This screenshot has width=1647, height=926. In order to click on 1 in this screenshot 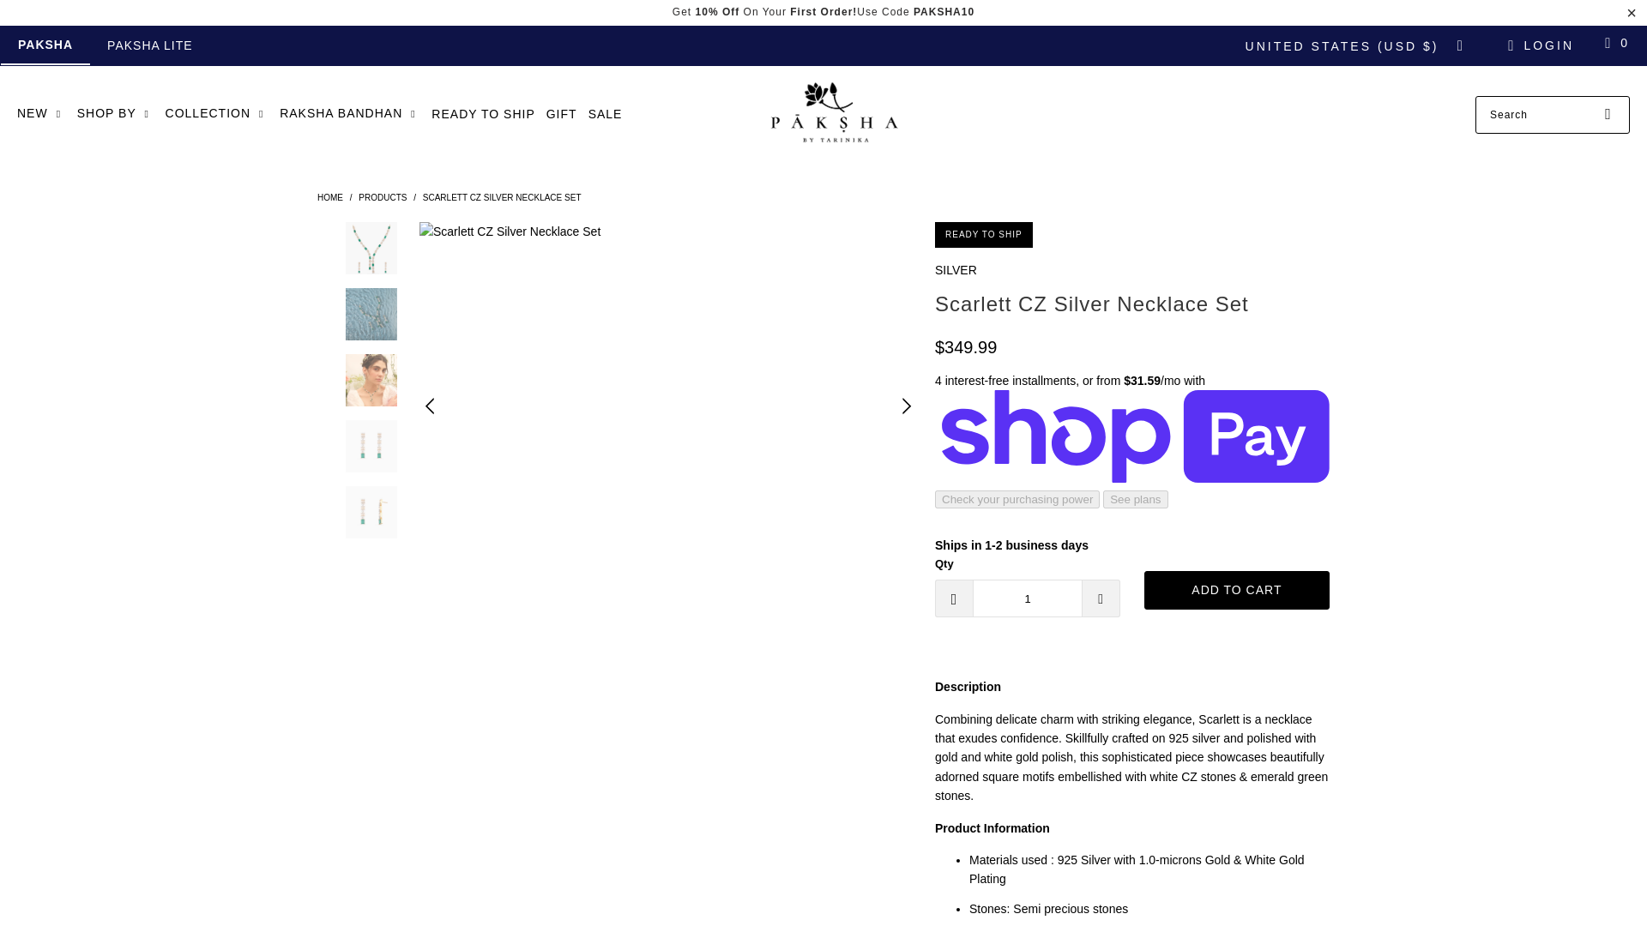, I will do `click(1028, 598)`.